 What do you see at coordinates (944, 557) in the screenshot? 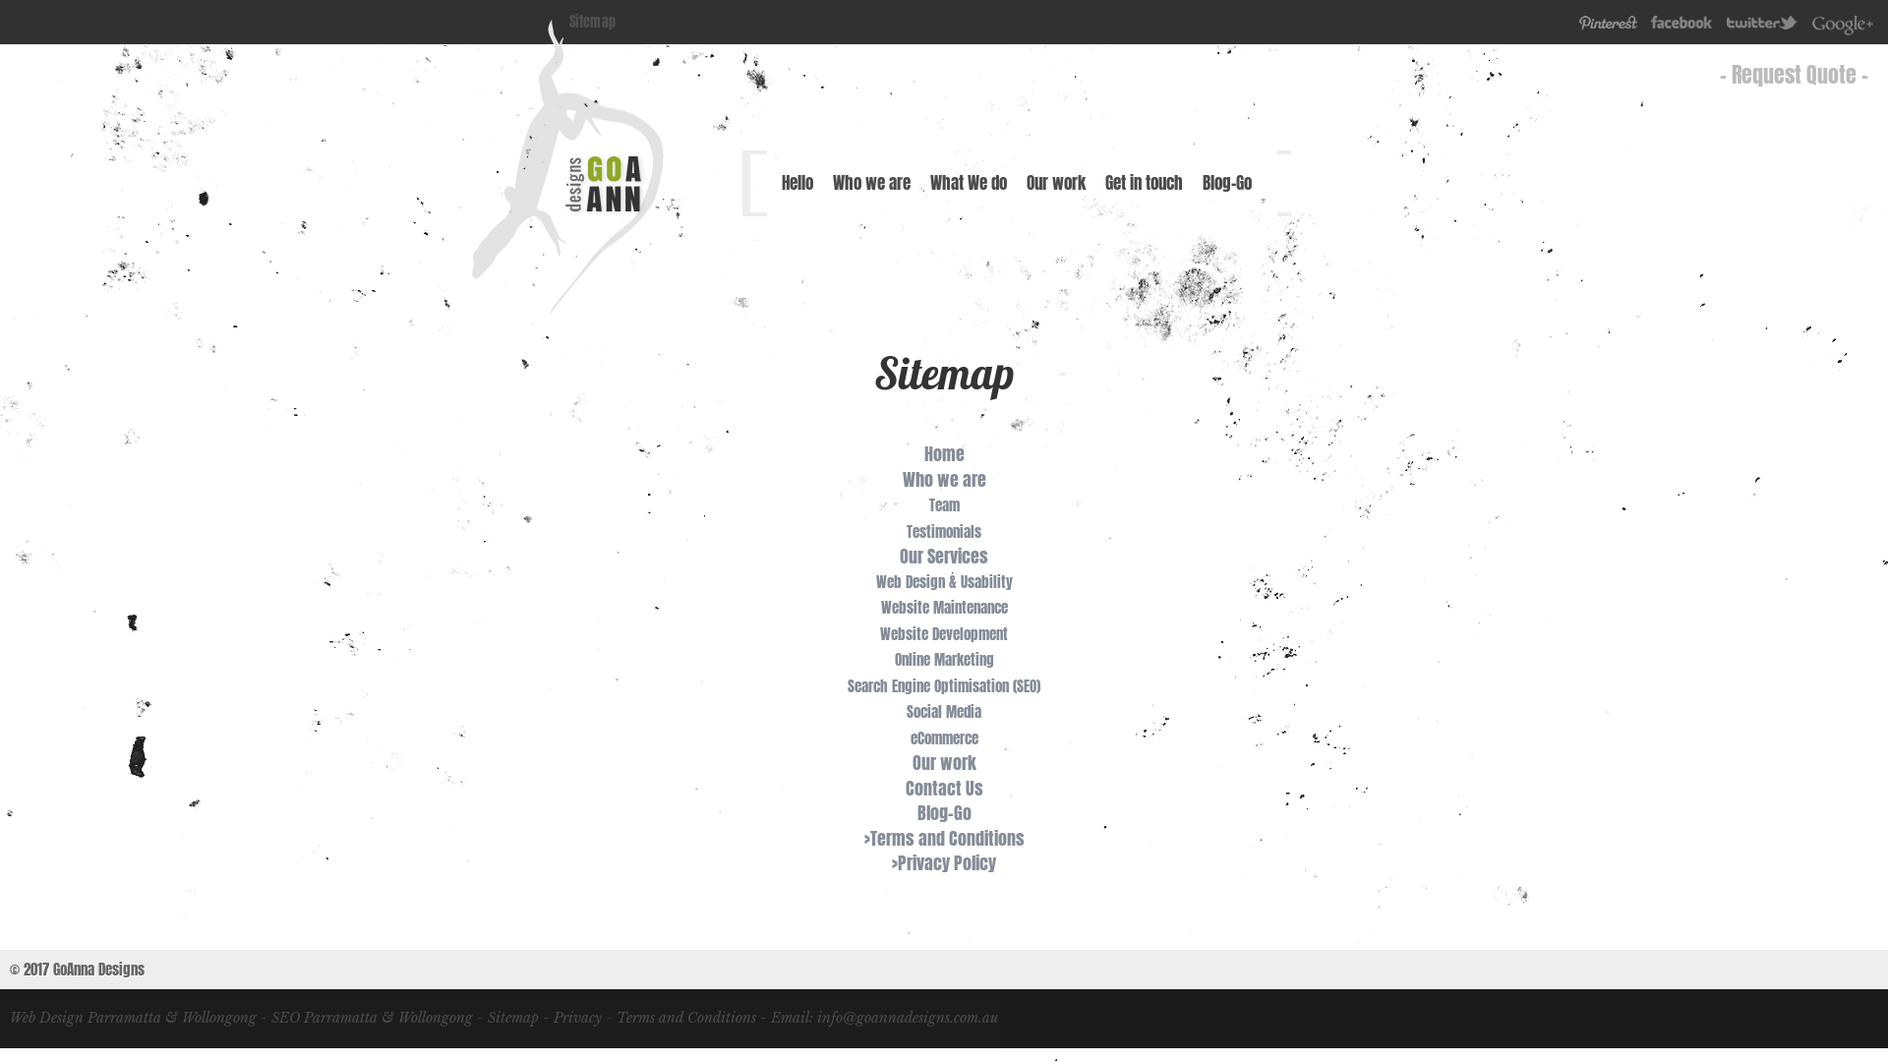
I see `Our Services` at bounding box center [944, 557].